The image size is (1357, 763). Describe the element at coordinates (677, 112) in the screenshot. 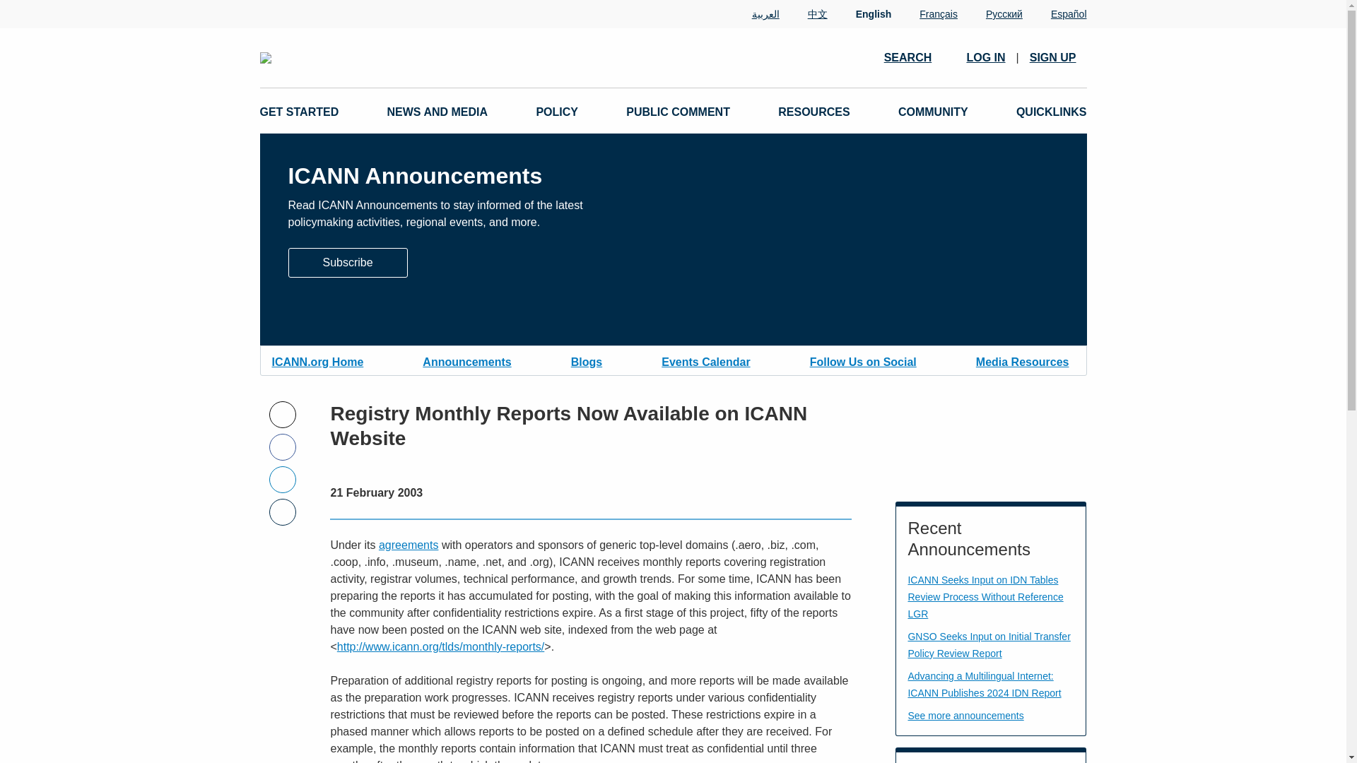

I see `PUBLIC COMMENT` at that location.